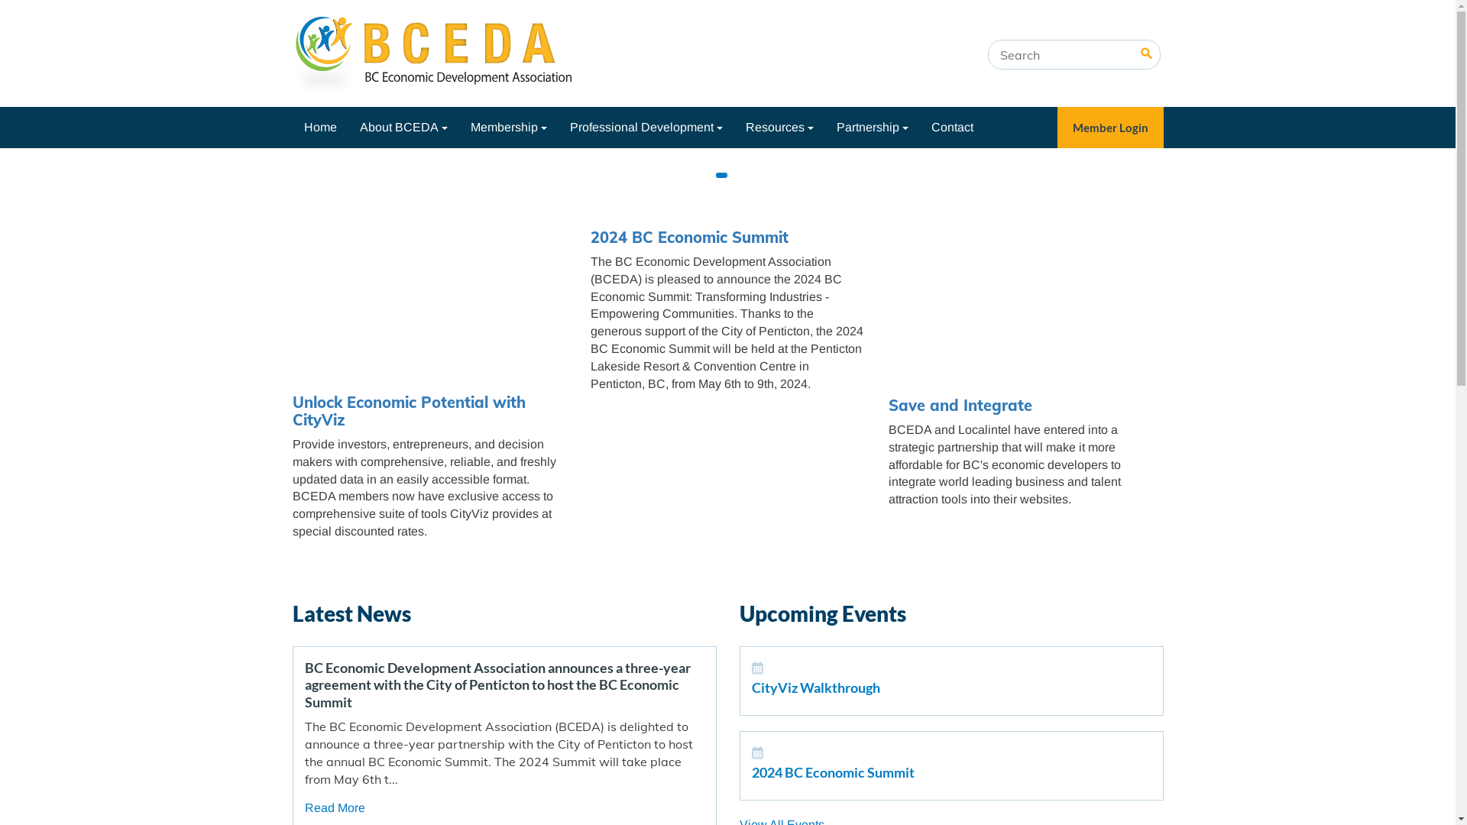 The image size is (1467, 825). I want to click on Wildfires, so click(327, 169).